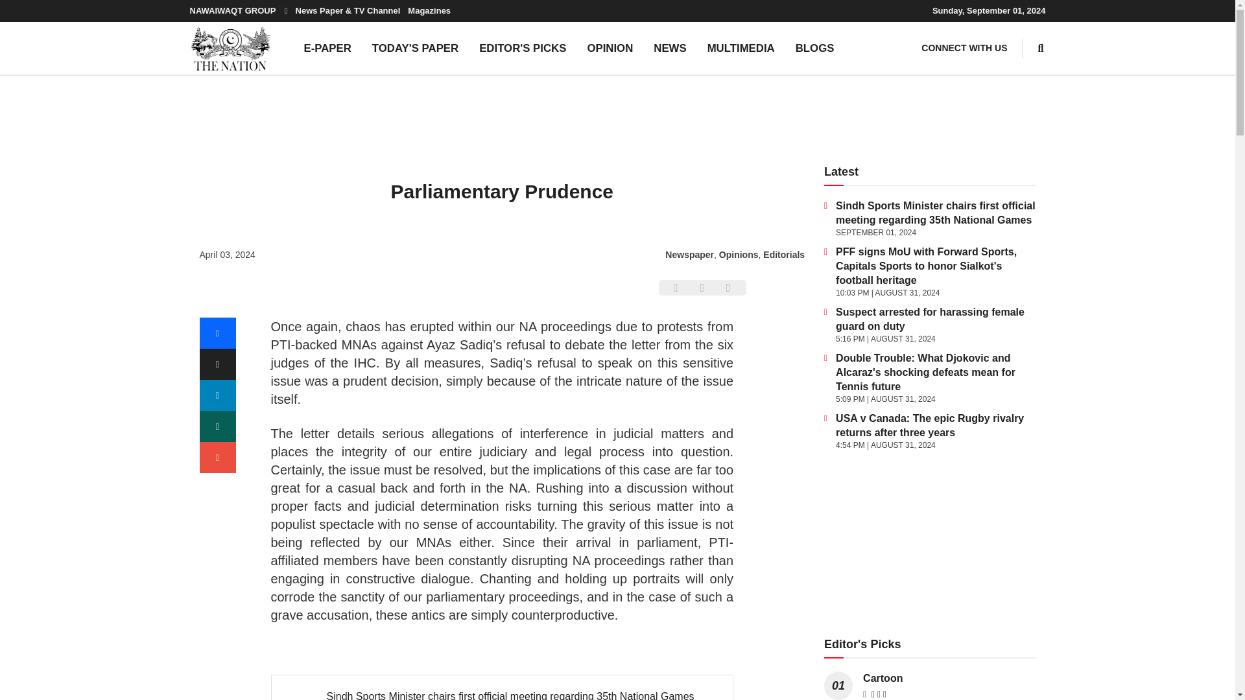 The width and height of the screenshot is (1245, 700). What do you see at coordinates (610, 48) in the screenshot?
I see `OPINION` at bounding box center [610, 48].